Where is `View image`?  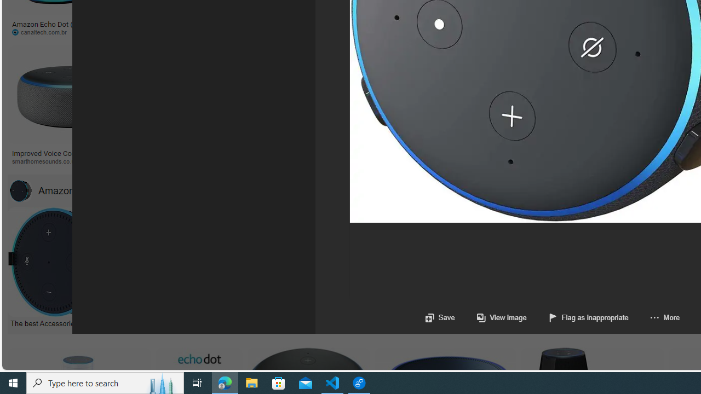 View image is located at coordinates (491, 317).